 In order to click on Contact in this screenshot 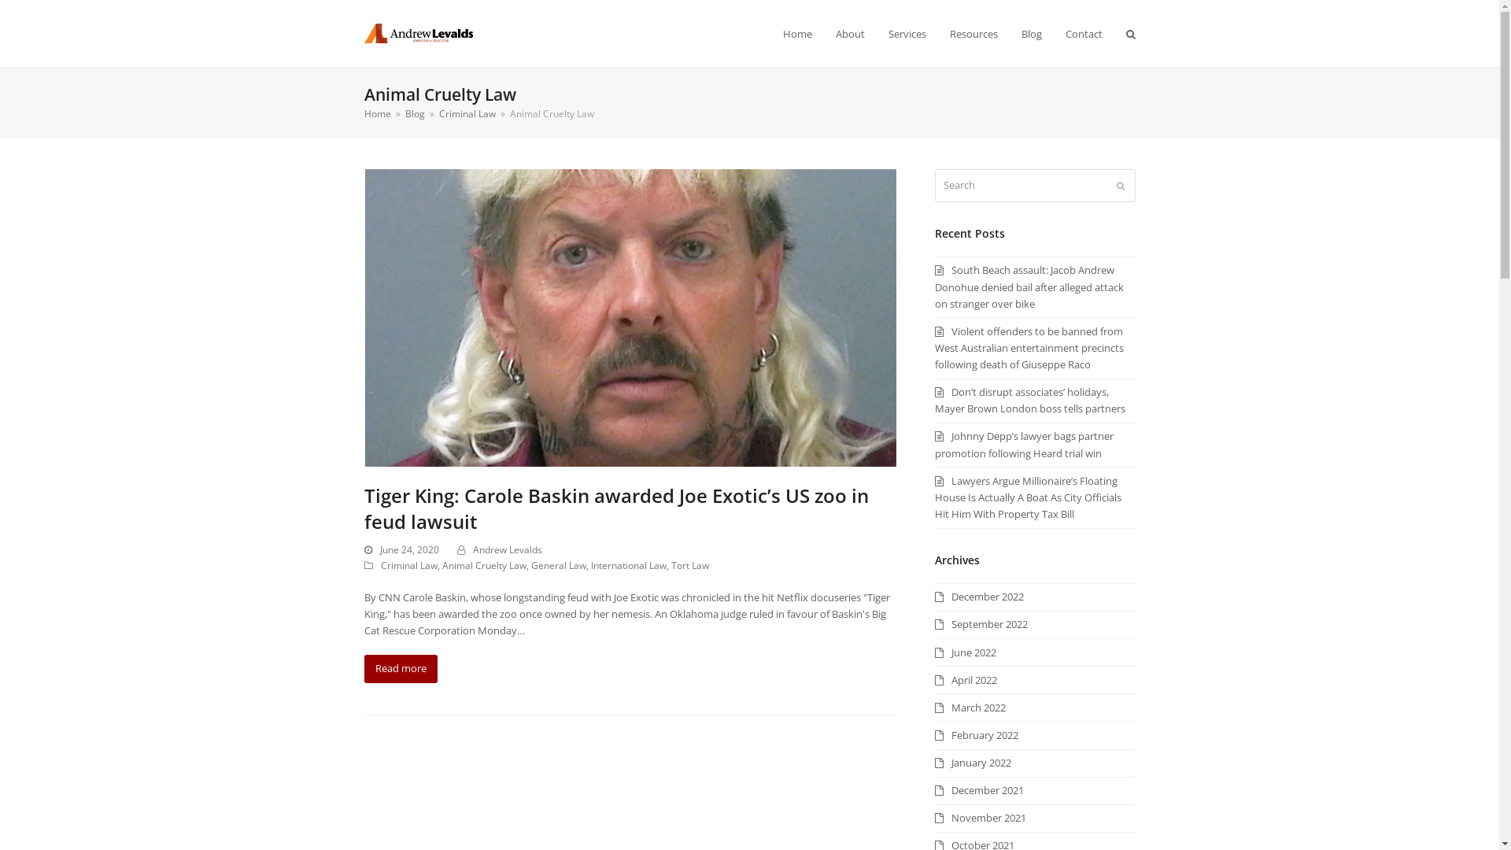, I will do `click(1083, 33)`.